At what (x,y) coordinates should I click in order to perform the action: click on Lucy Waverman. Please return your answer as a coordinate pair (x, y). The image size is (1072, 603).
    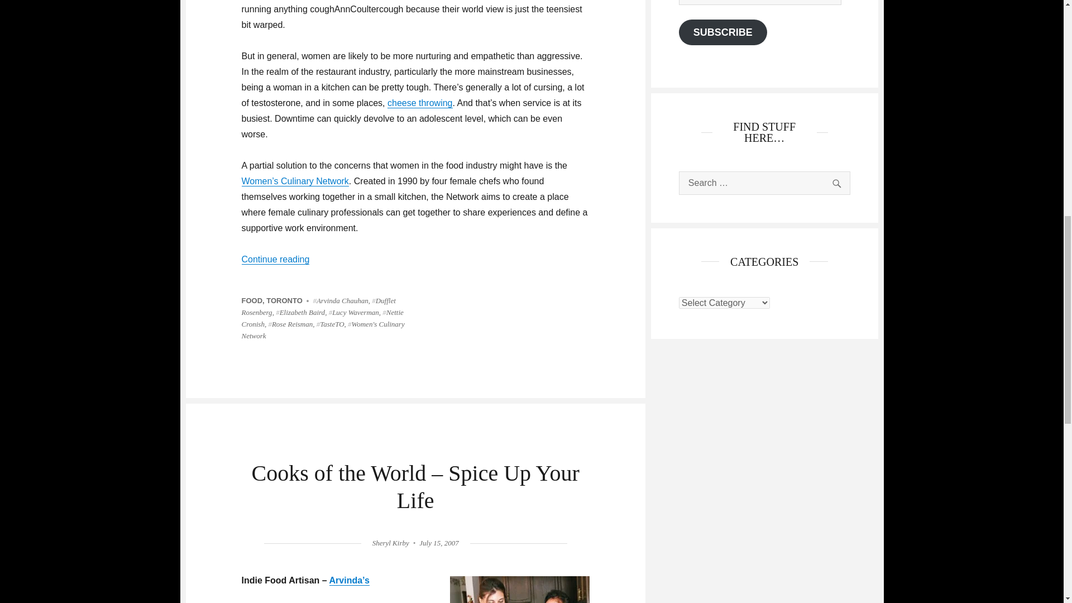
    Looking at the image, I should click on (354, 312).